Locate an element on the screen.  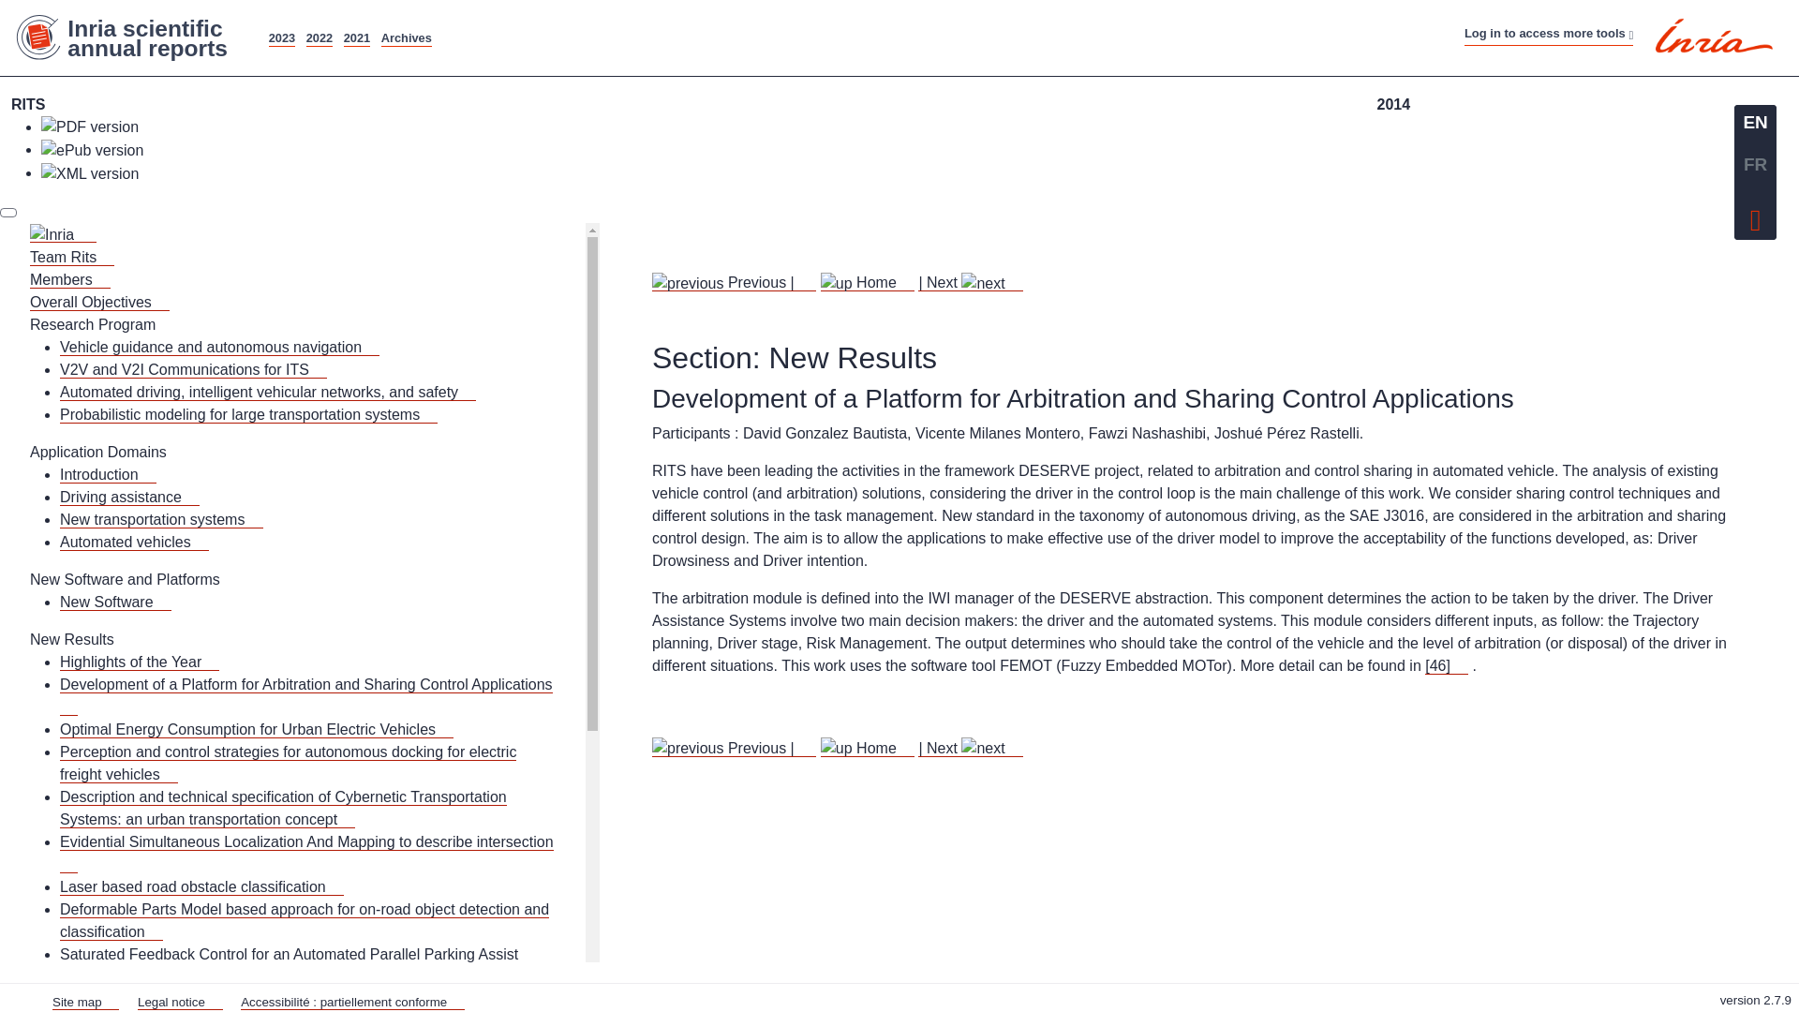
Current language en is located at coordinates (1755, 122).